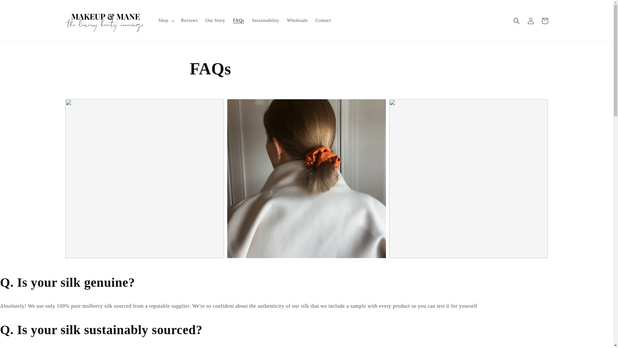 The width and height of the screenshot is (618, 348). Describe the element at coordinates (239, 21) in the screenshot. I see `FAQs` at that location.